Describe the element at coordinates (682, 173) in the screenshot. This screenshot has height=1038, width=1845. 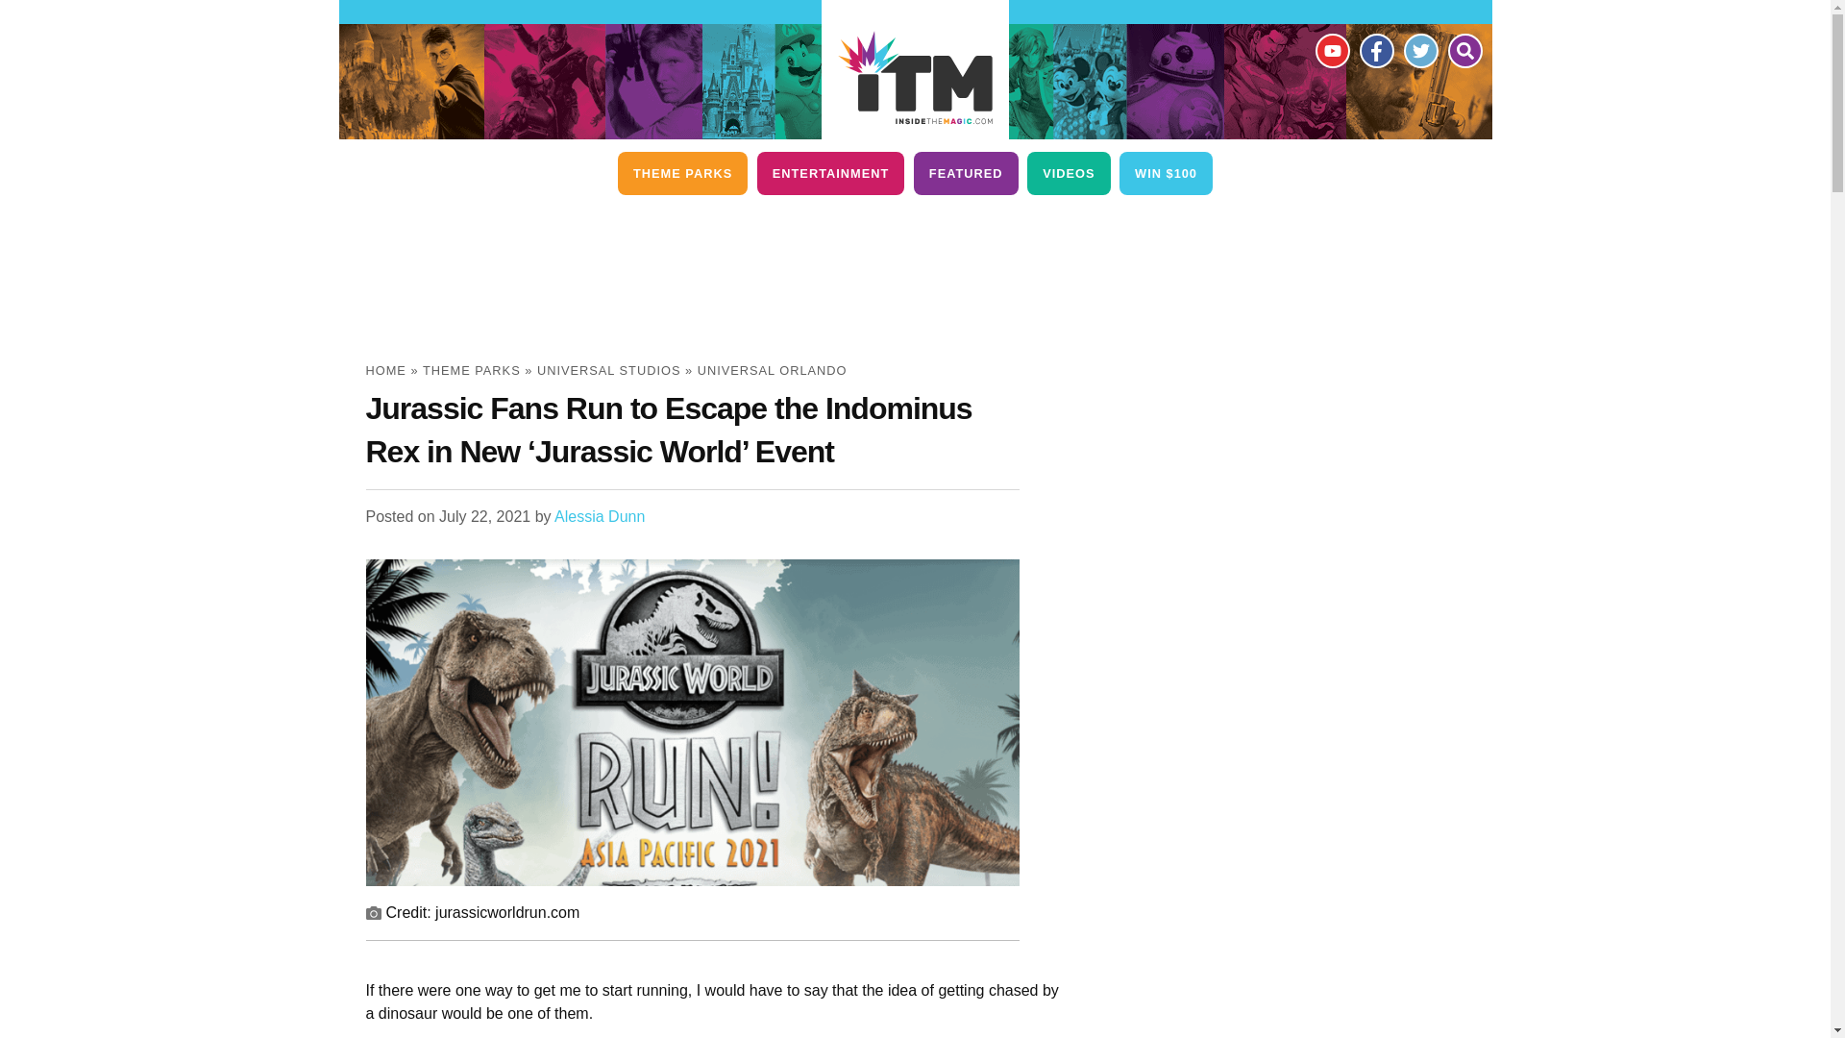
I see `THEME PARKS` at that location.